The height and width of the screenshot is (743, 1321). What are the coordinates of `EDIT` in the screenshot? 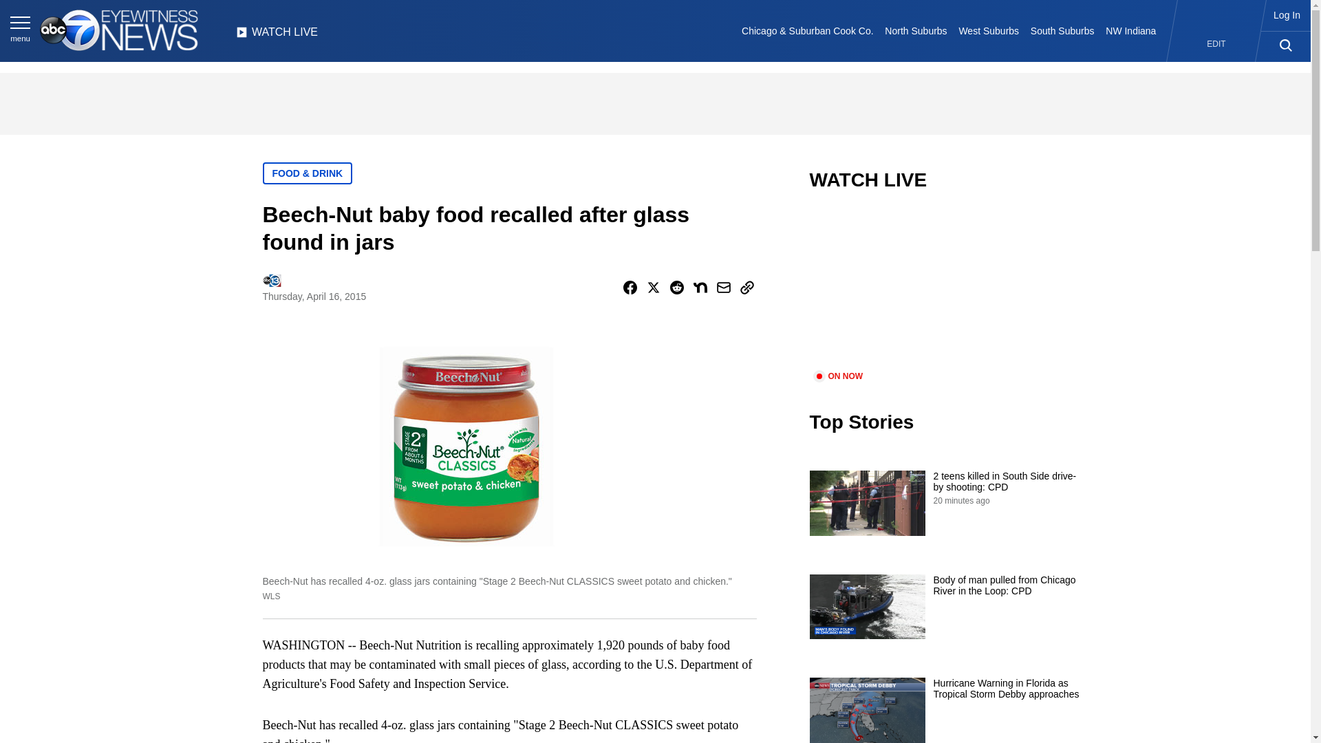 It's located at (1216, 44).